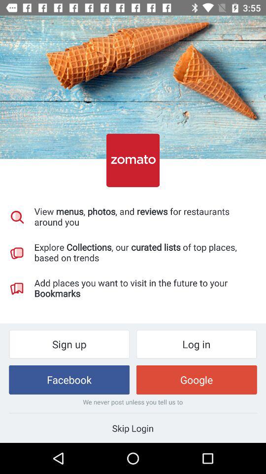  What do you see at coordinates (196, 344) in the screenshot?
I see `press log in icon` at bounding box center [196, 344].